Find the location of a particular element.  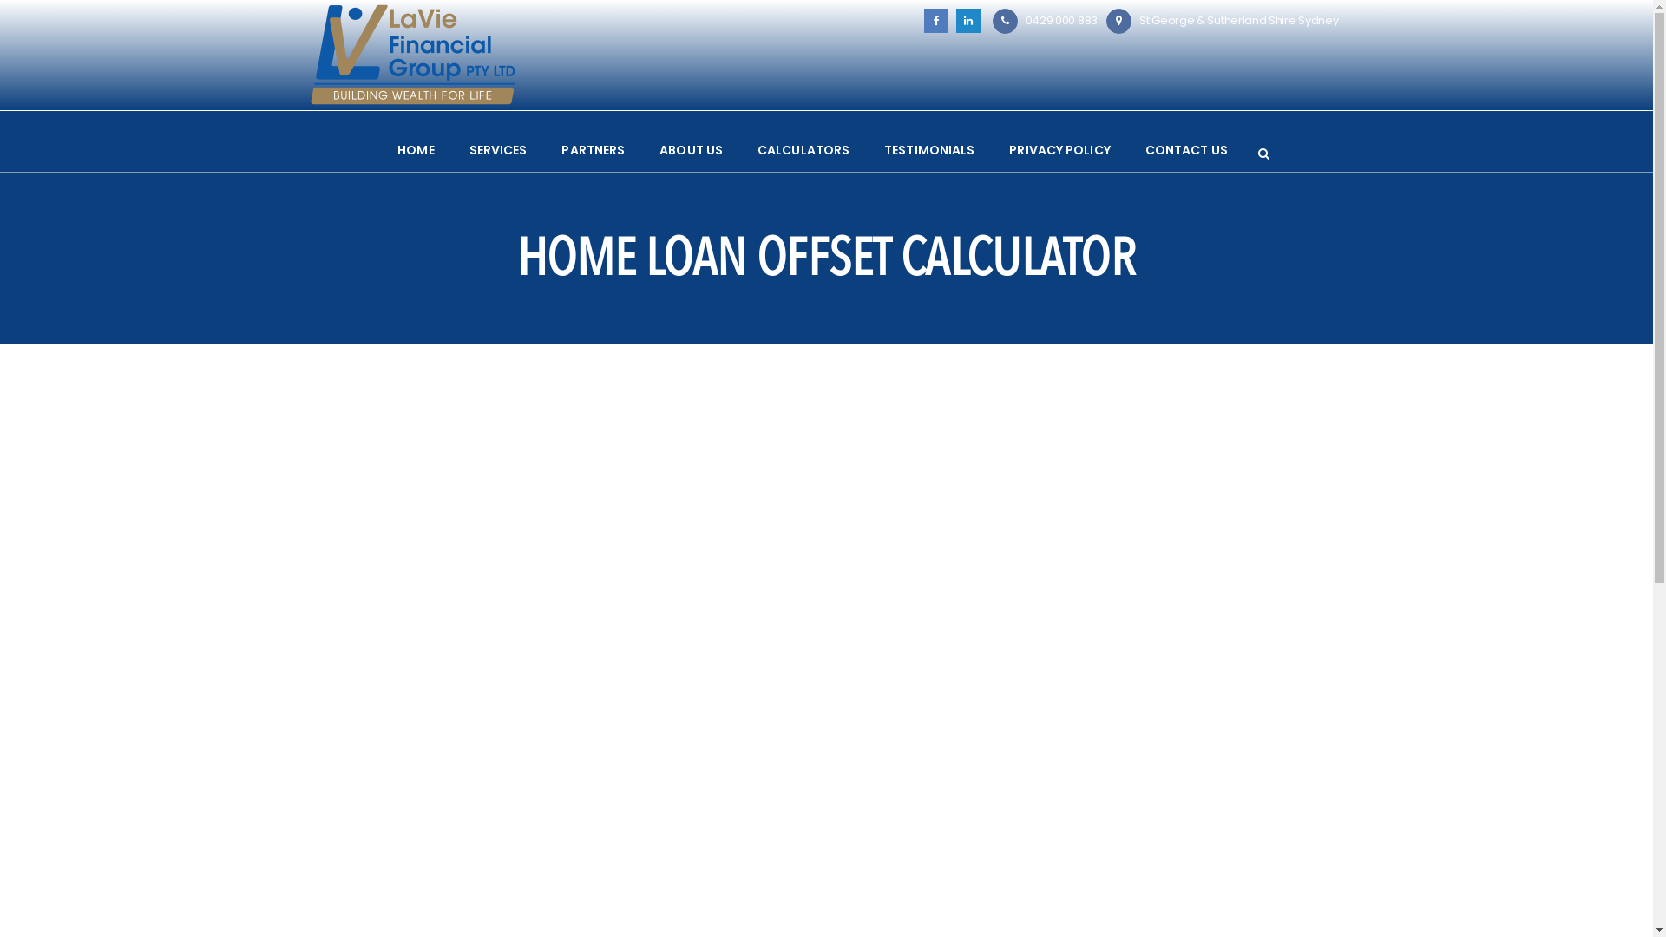

PRIVACY POLICY is located at coordinates (1059, 150).